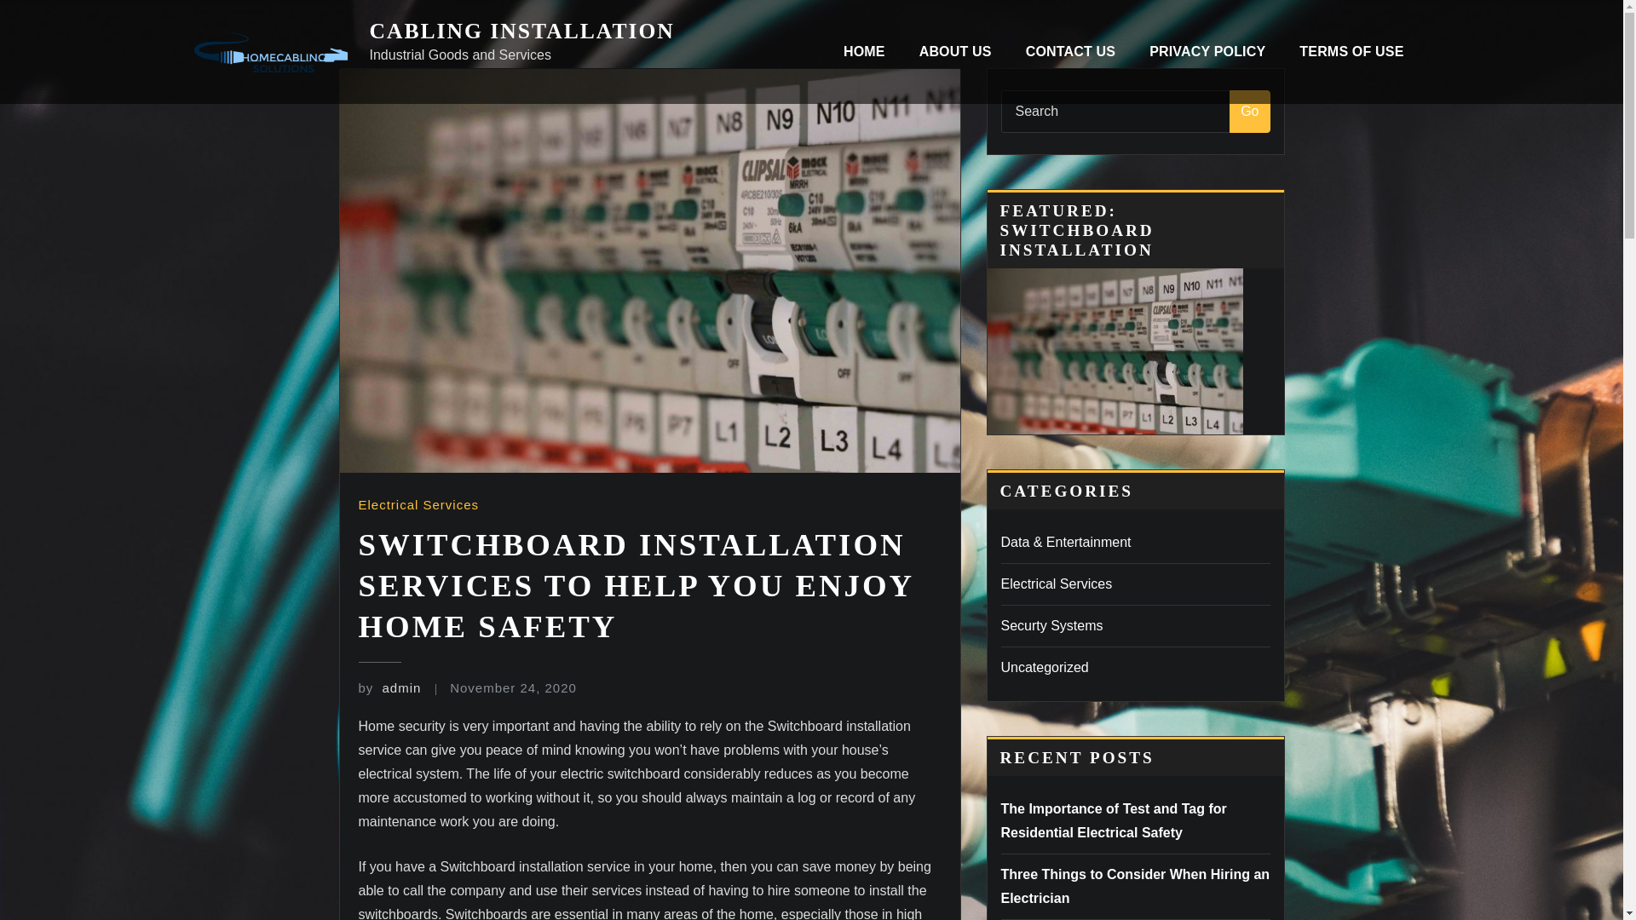 The width and height of the screenshot is (1636, 920). What do you see at coordinates (1051, 625) in the screenshot?
I see `Securty Systems` at bounding box center [1051, 625].